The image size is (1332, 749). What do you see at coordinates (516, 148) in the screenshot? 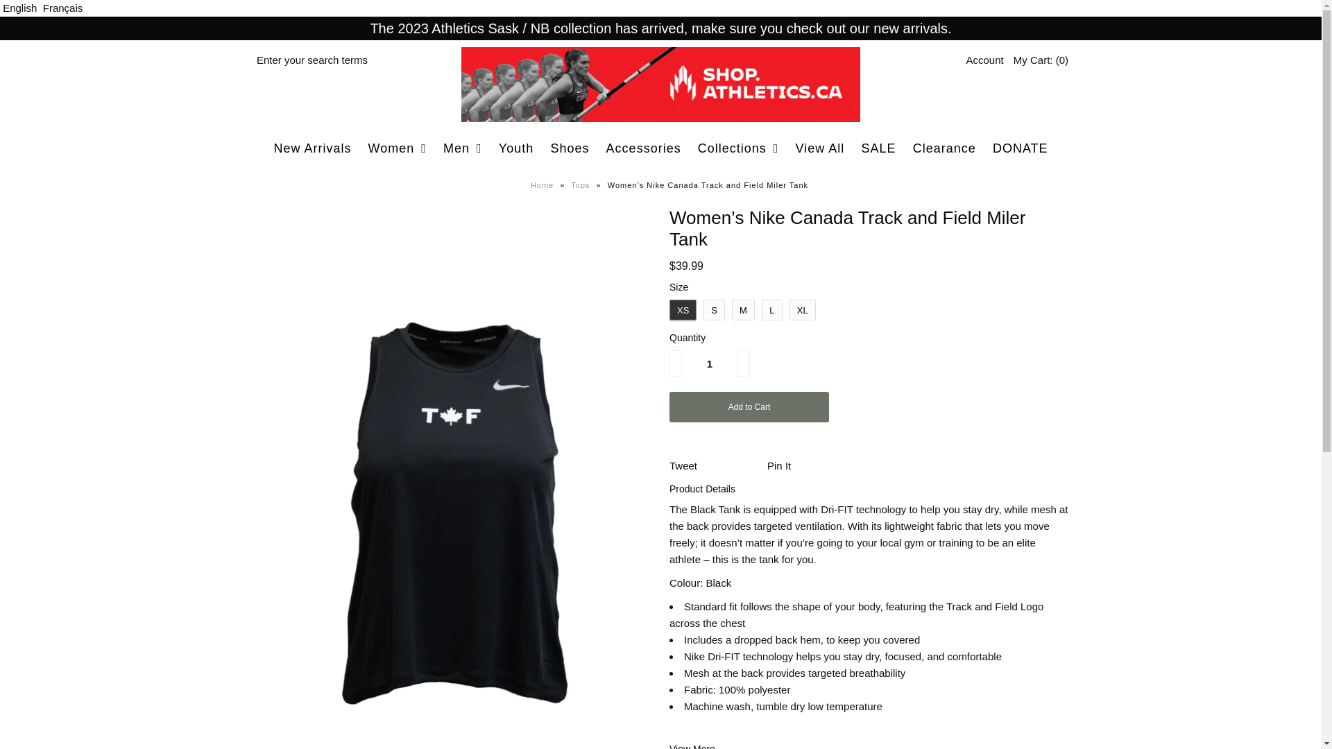
I see `Youth` at bounding box center [516, 148].